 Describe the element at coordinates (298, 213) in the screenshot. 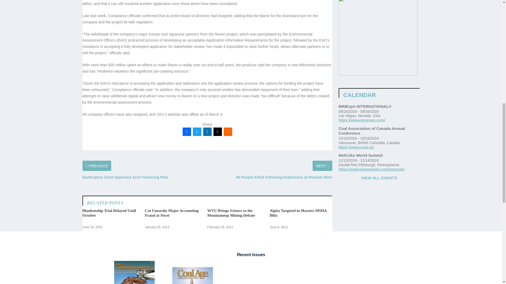

I see `Alpha Targeted in Massive MSHA Blitz` at that location.